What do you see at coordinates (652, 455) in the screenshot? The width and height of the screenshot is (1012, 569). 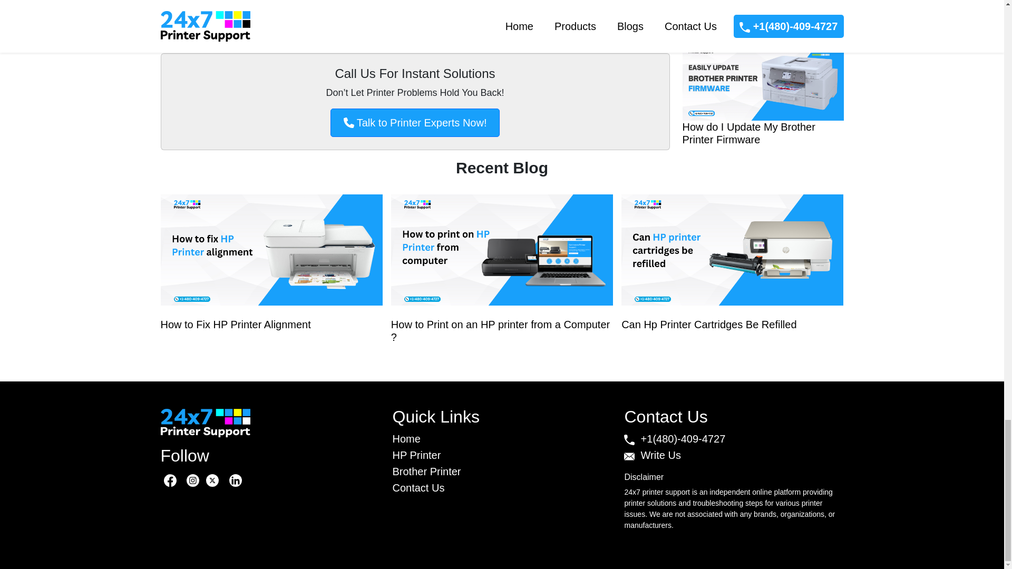 I see `  Write Us` at bounding box center [652, 455].